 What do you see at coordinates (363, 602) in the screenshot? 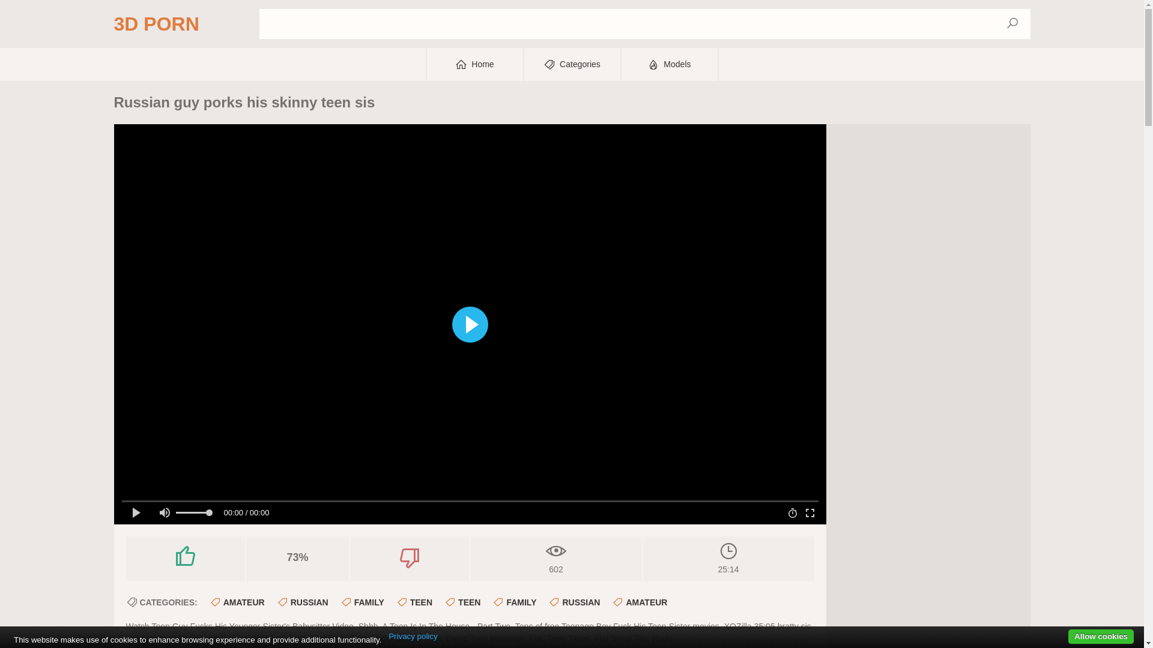
I see `FAMILY` at bounding box center [363, 602].